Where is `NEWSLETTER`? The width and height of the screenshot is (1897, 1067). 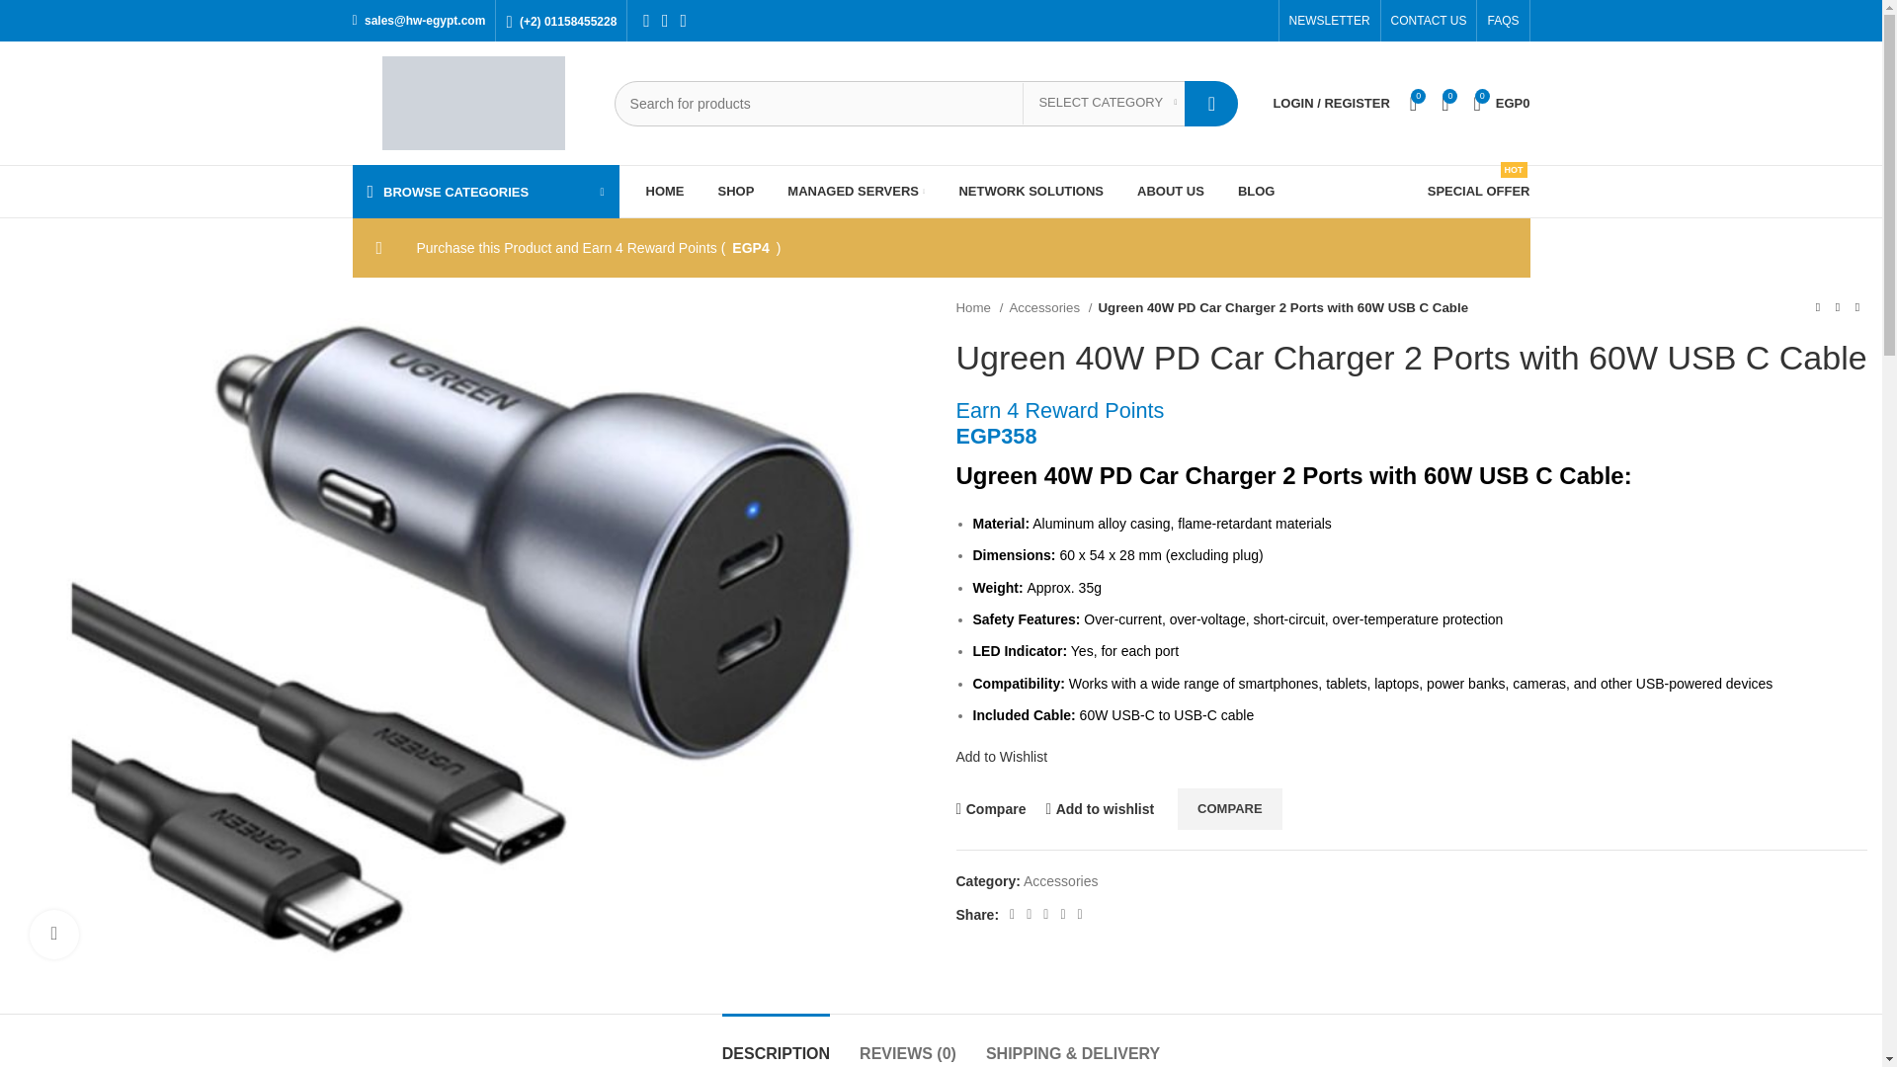
NEWSLETTER is located at coordinates (1330, 21).